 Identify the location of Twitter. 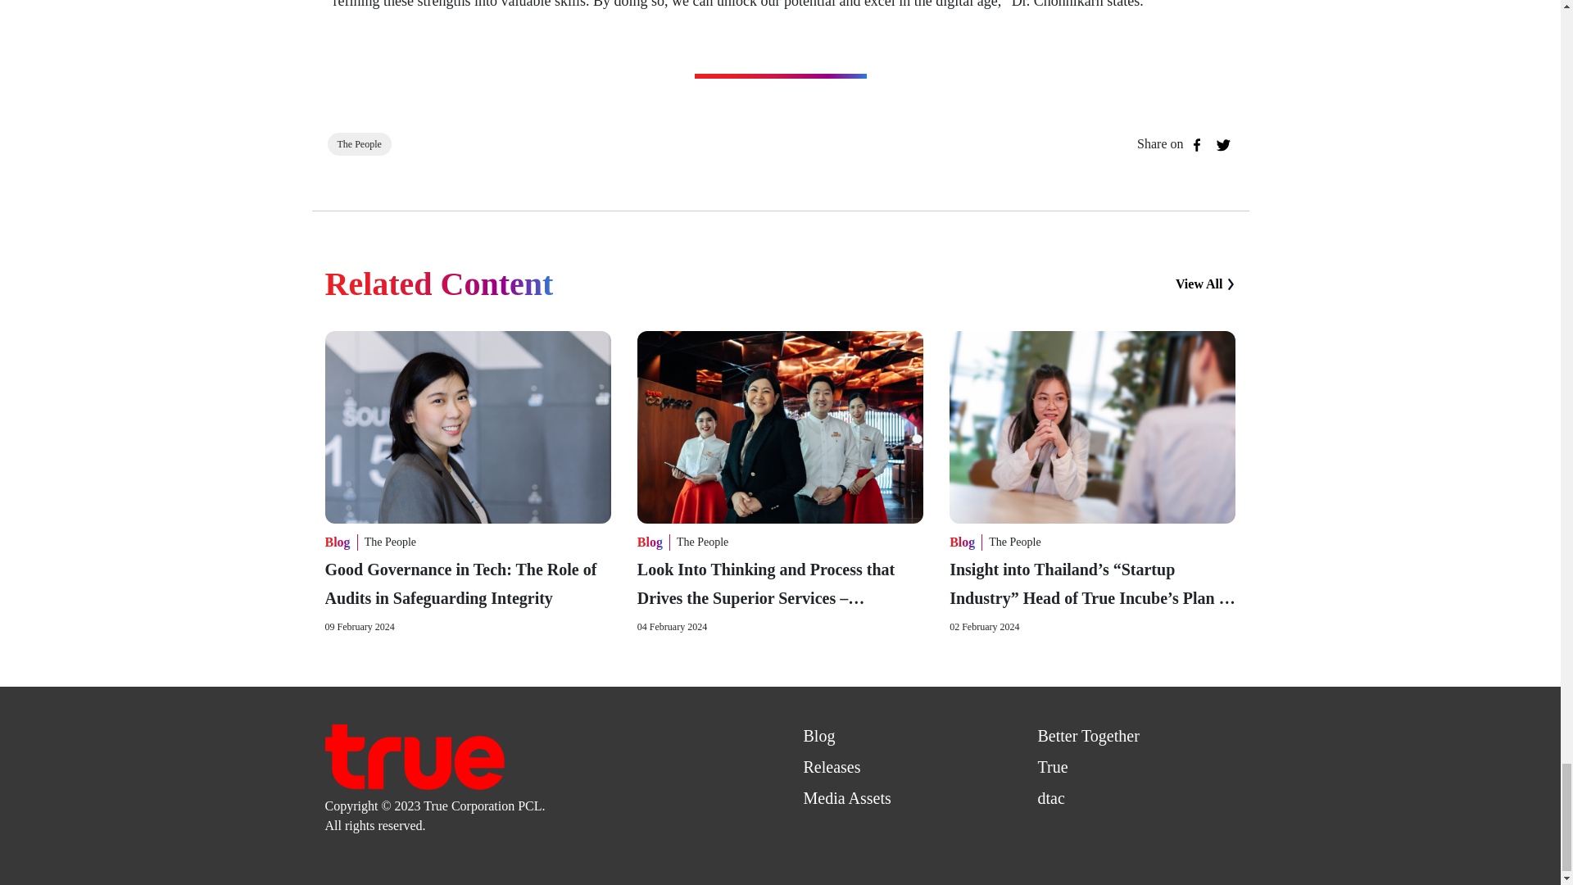
(1222, 145).